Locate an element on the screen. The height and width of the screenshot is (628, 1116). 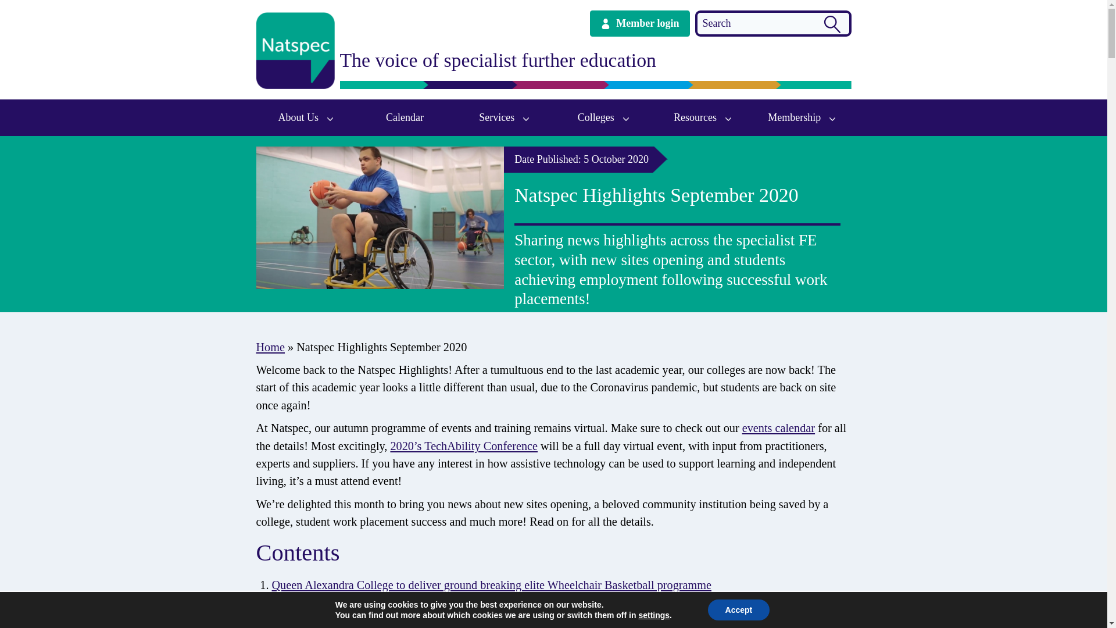
Calendar is located at coordinates (405, 117).